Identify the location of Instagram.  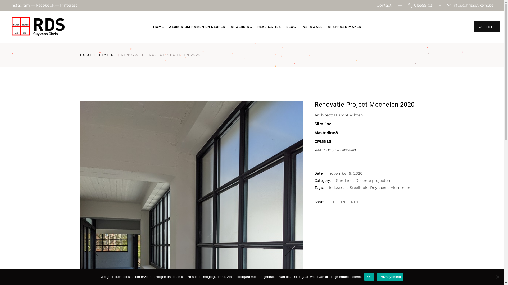
(20, 5).